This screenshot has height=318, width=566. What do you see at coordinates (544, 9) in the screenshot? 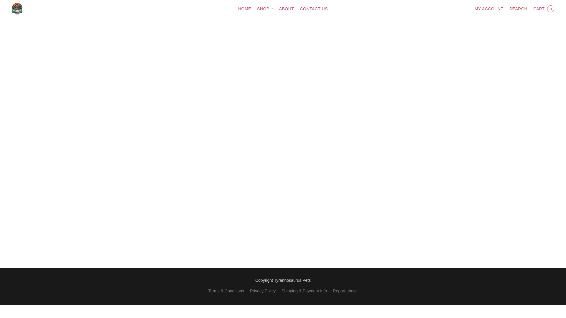
I see `CART` at bounding box center [544, 9].